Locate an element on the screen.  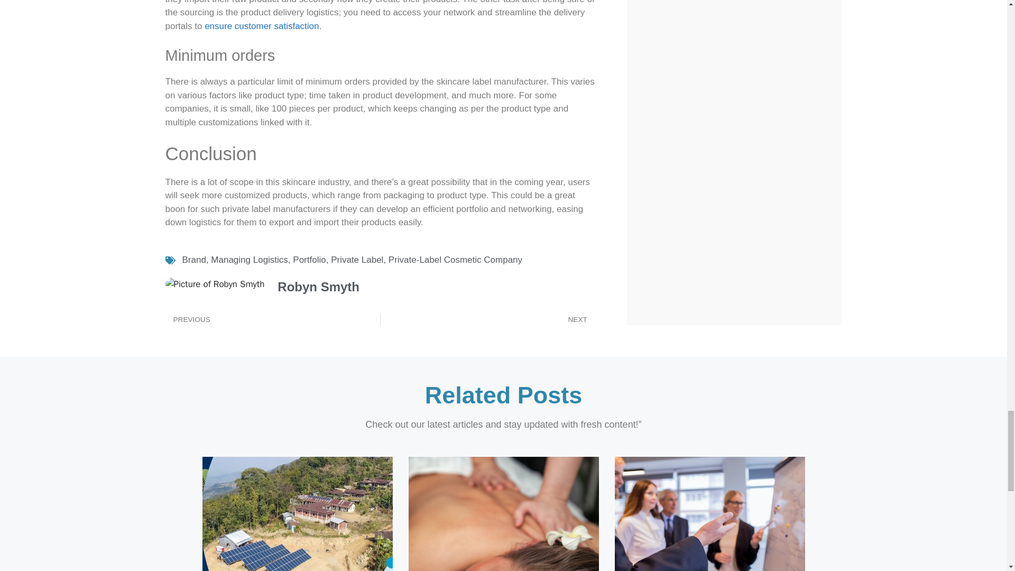
Private Label is located at coordinates (357, 260).